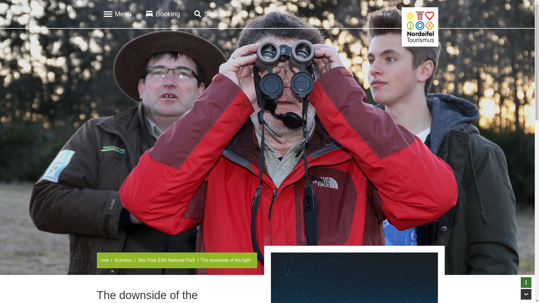 This screenshot has width=539, height=303. What do you see at coordinates (117, 14) in the screenshot?
I see `Menu` at bounding box center [117, 14].